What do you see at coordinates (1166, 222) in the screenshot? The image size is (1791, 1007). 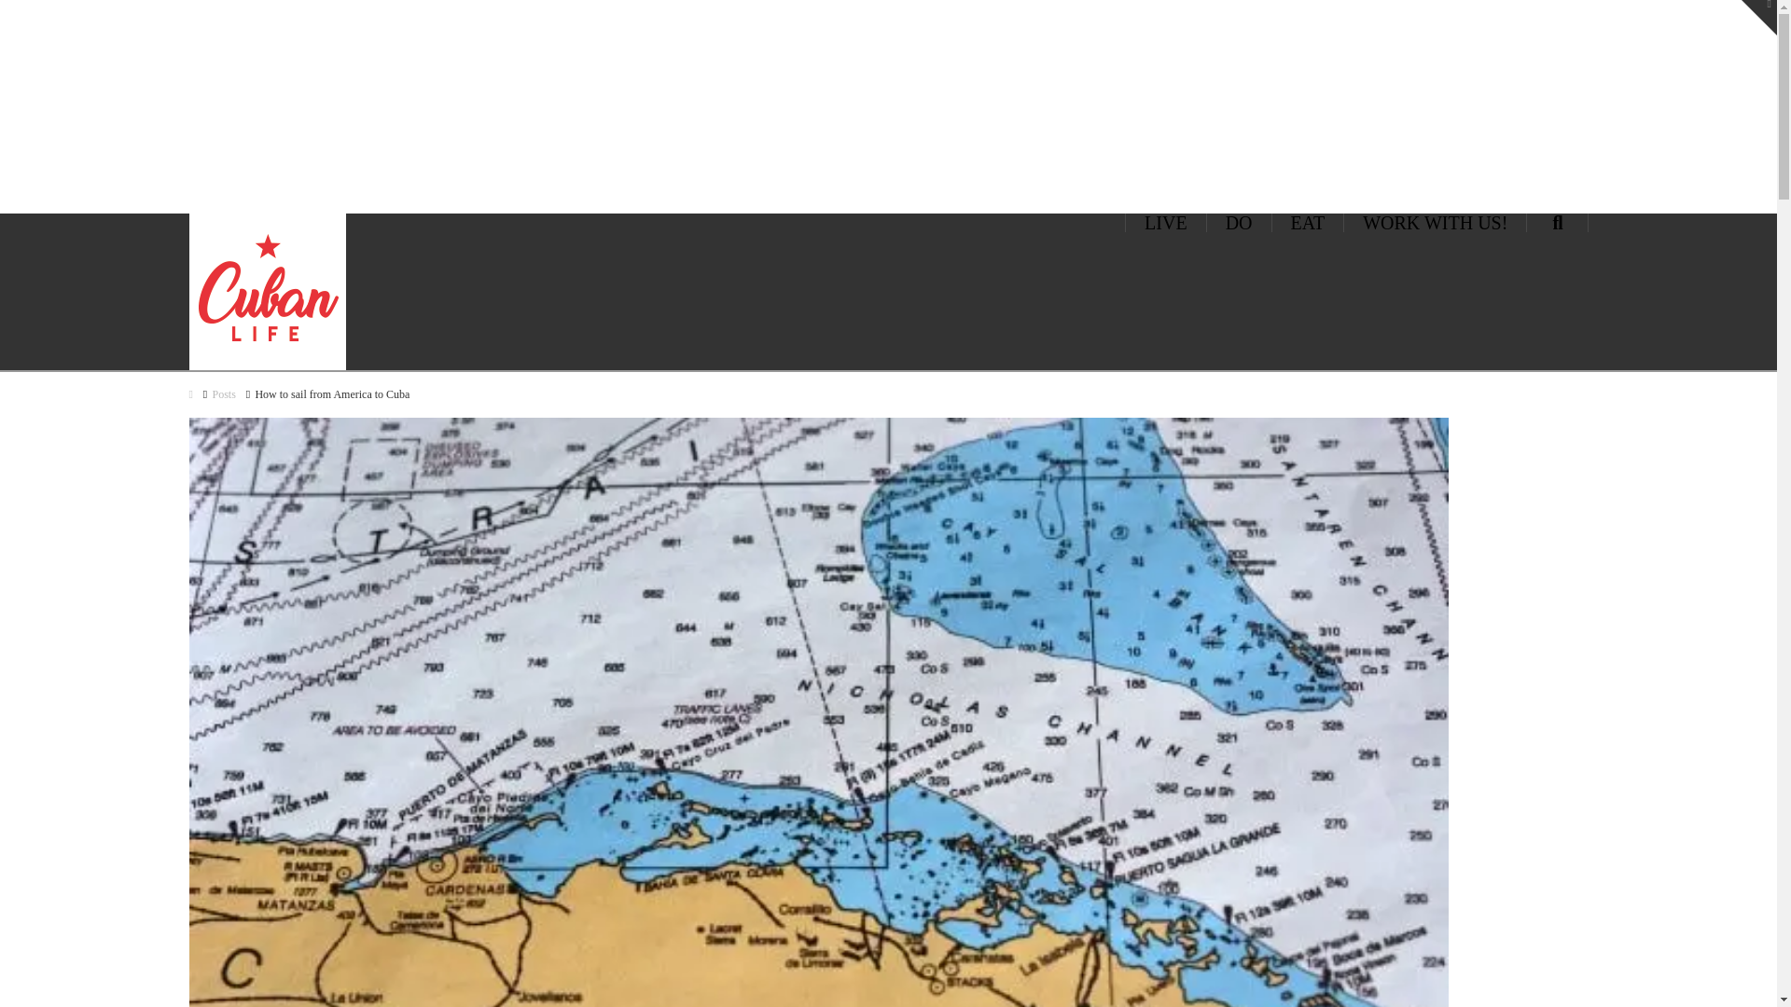 I see `LIVE` at bounding box center [1166, 222].